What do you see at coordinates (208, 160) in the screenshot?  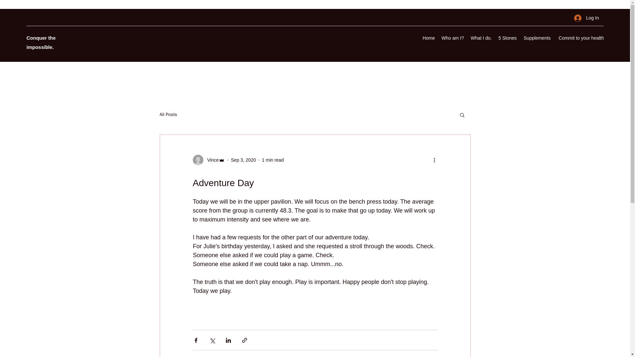 I see `What I do.` at bounding box center [208, 160].